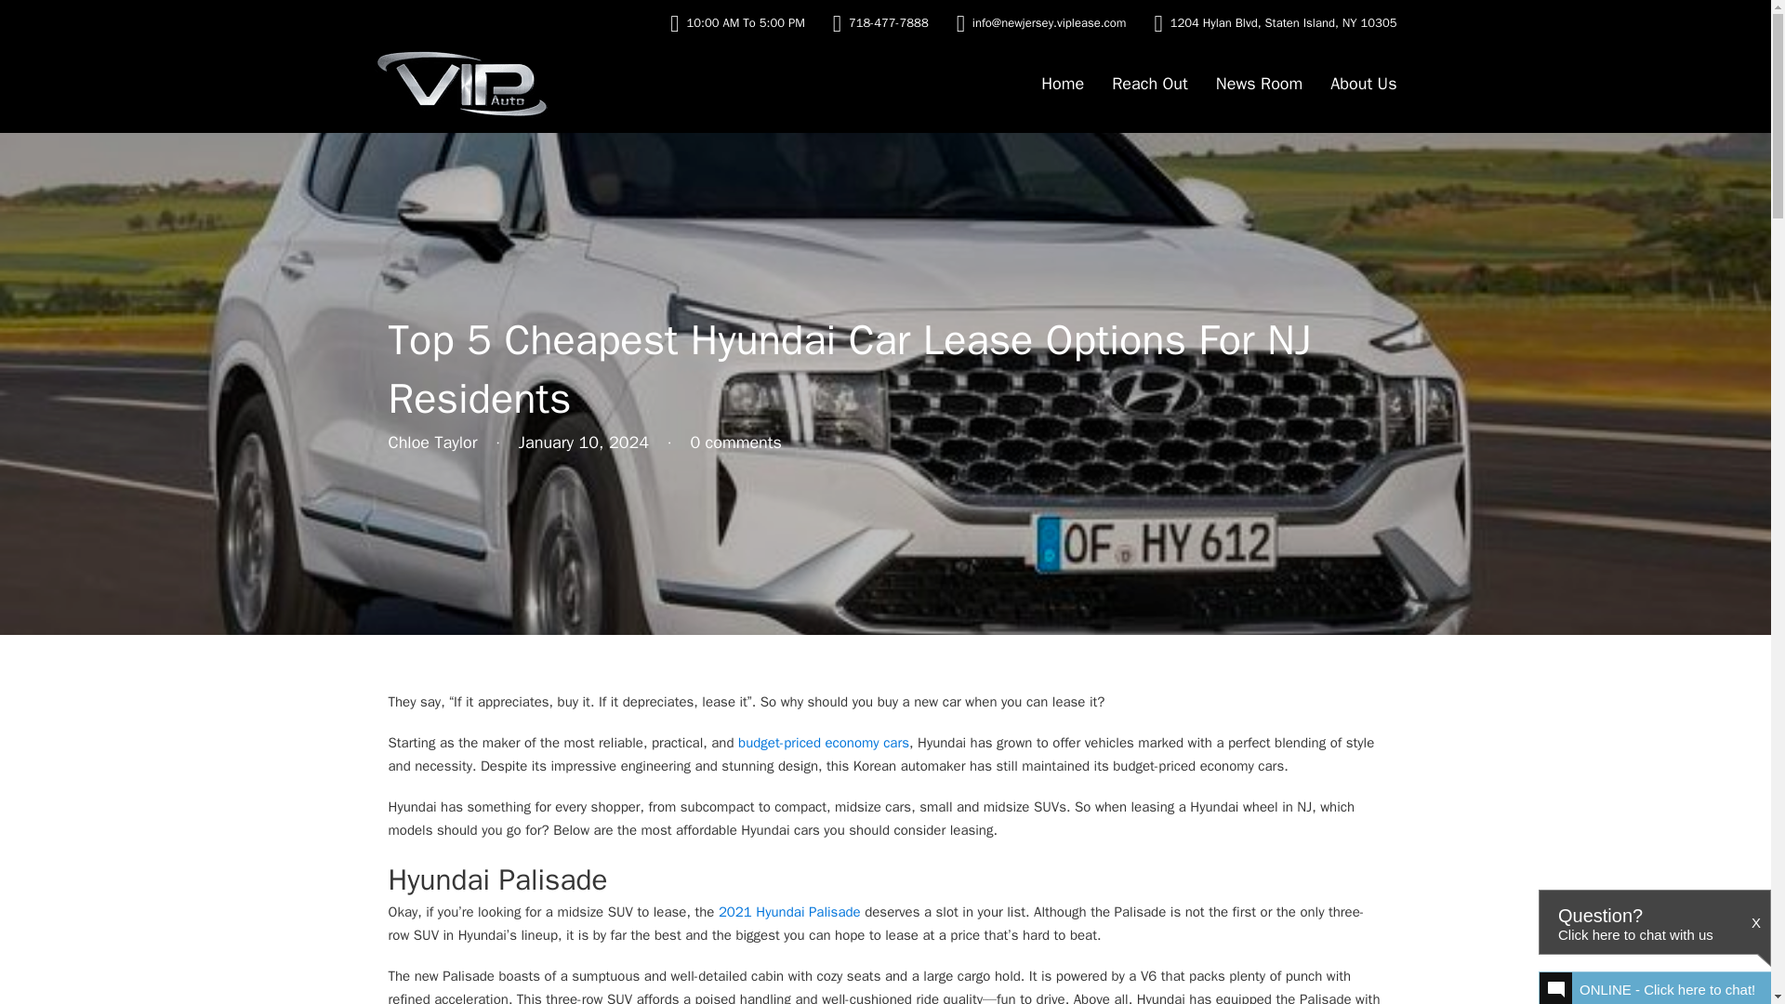  Describe the element at coordinates (1150, 84) in the screenshot. I see `Reach Out` at that location.